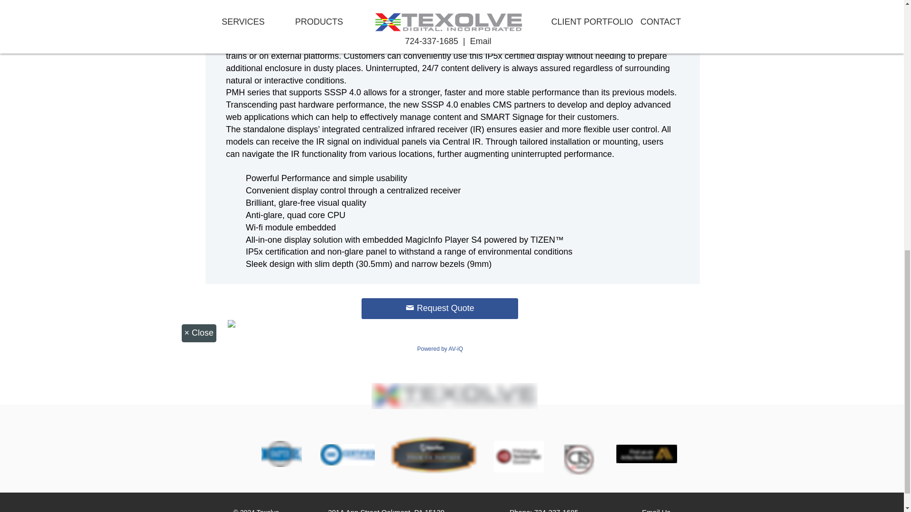 Image resolution: width=911 pixels, height=512 pixels. Describe the element at coordinates (440, 349) in the screenshot. I see `Powered by AV-iQ` at that location.